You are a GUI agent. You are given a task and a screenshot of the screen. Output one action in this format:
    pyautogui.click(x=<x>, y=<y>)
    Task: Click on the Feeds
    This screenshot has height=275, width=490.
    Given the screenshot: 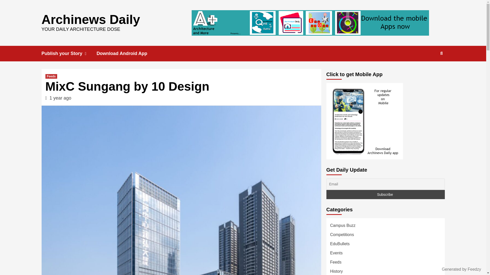 What is the action you would take?
    pyautogui.click(x=51, y=76)
    